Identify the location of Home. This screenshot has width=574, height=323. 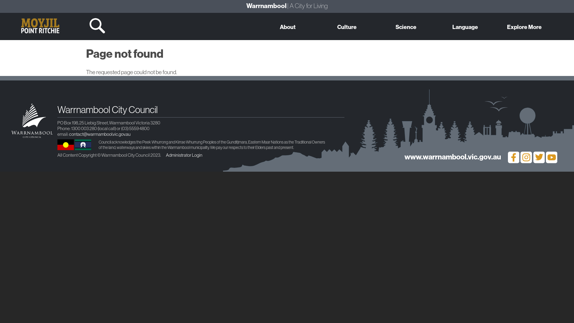
(40, 15).